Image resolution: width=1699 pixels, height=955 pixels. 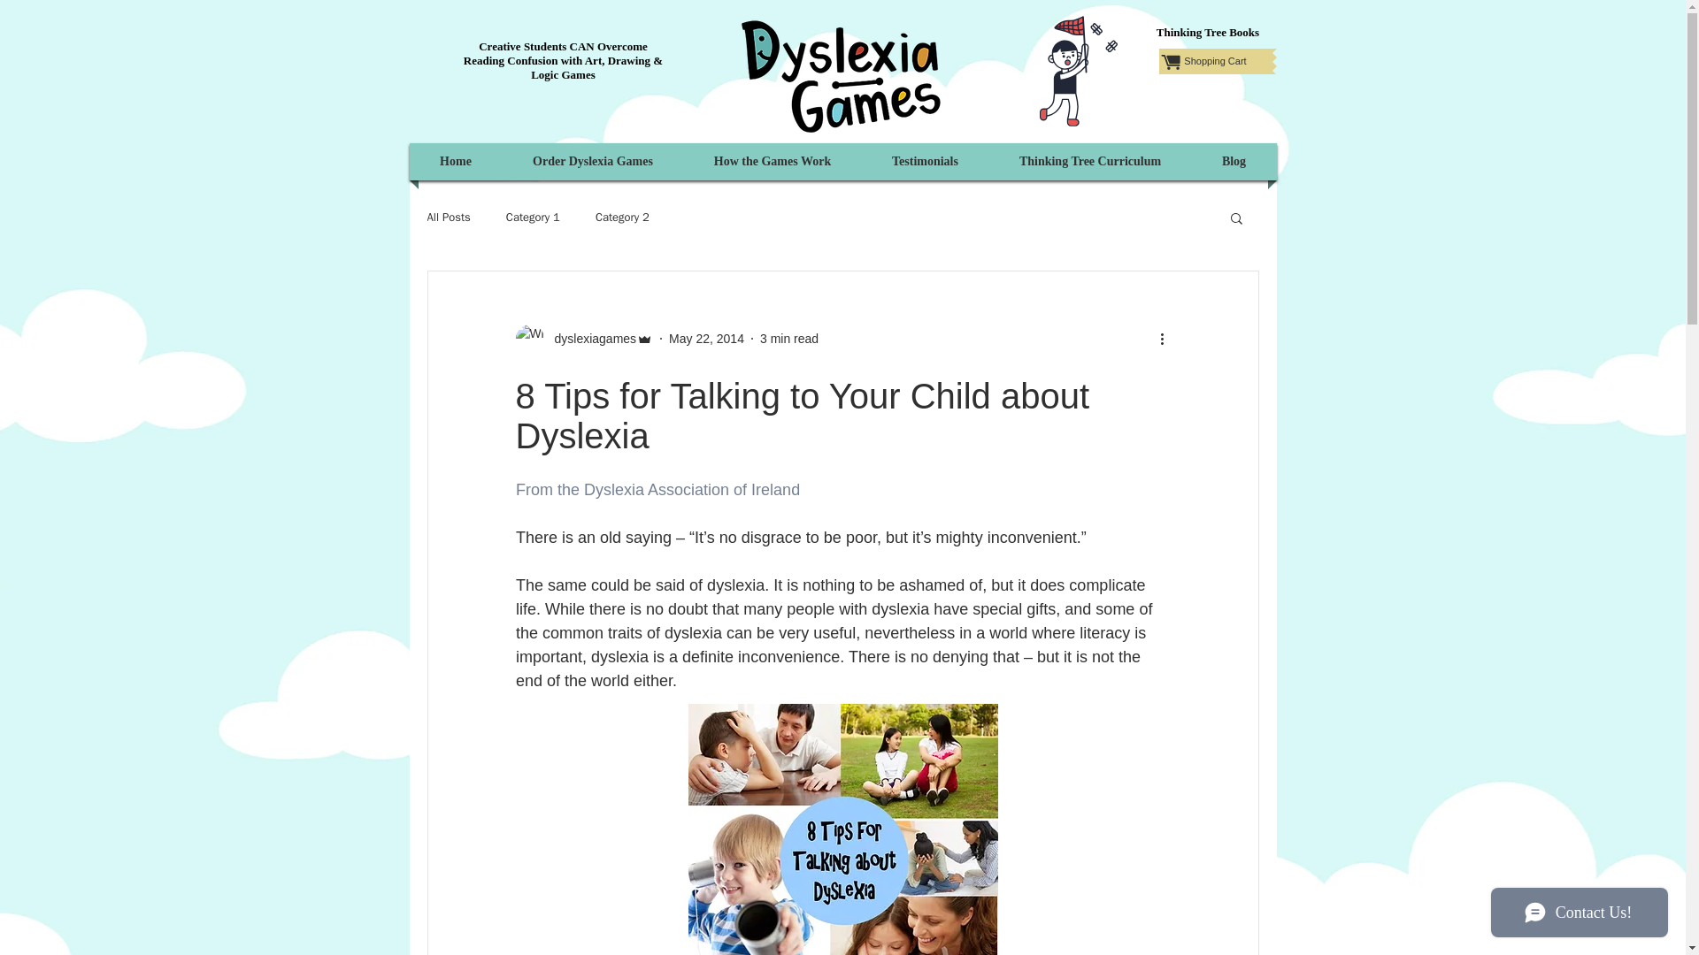 I want to click on May 22, 2014, so click(x=706, y=337).